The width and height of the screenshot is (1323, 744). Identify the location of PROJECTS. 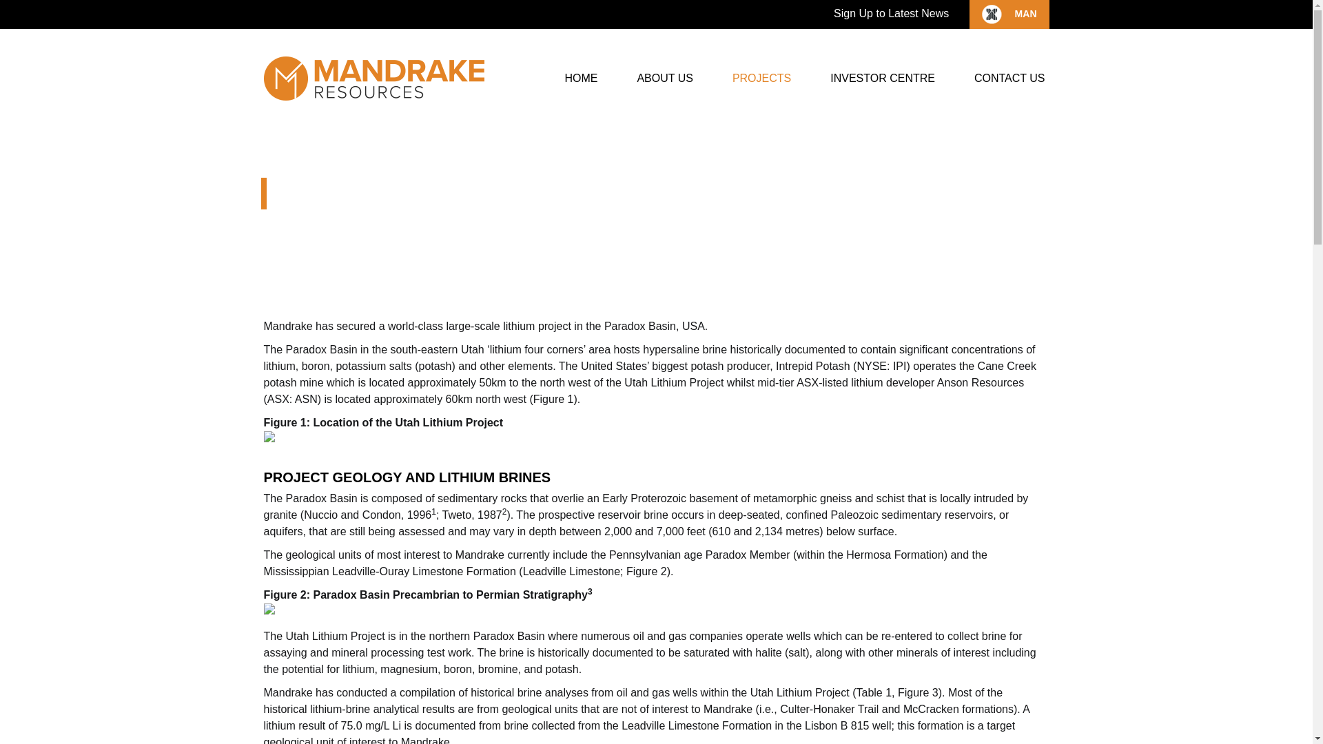
(757, 78).